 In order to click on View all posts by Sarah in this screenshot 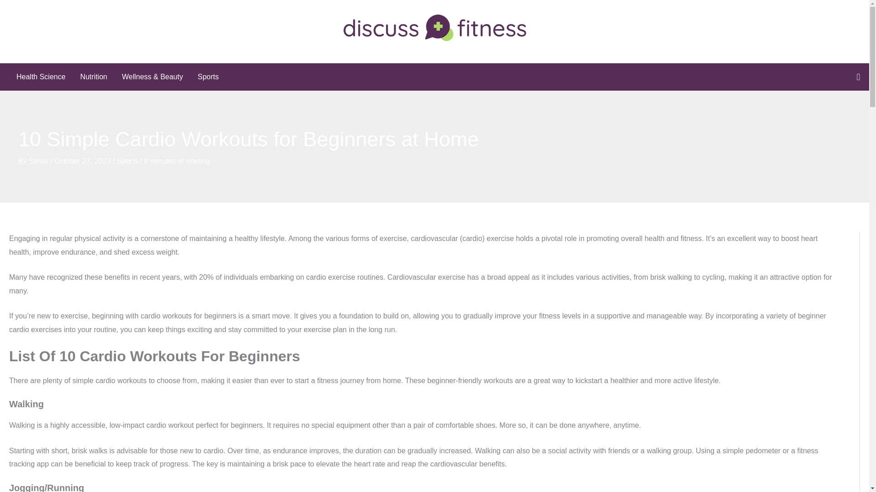, I will do `click(39, 160)`.